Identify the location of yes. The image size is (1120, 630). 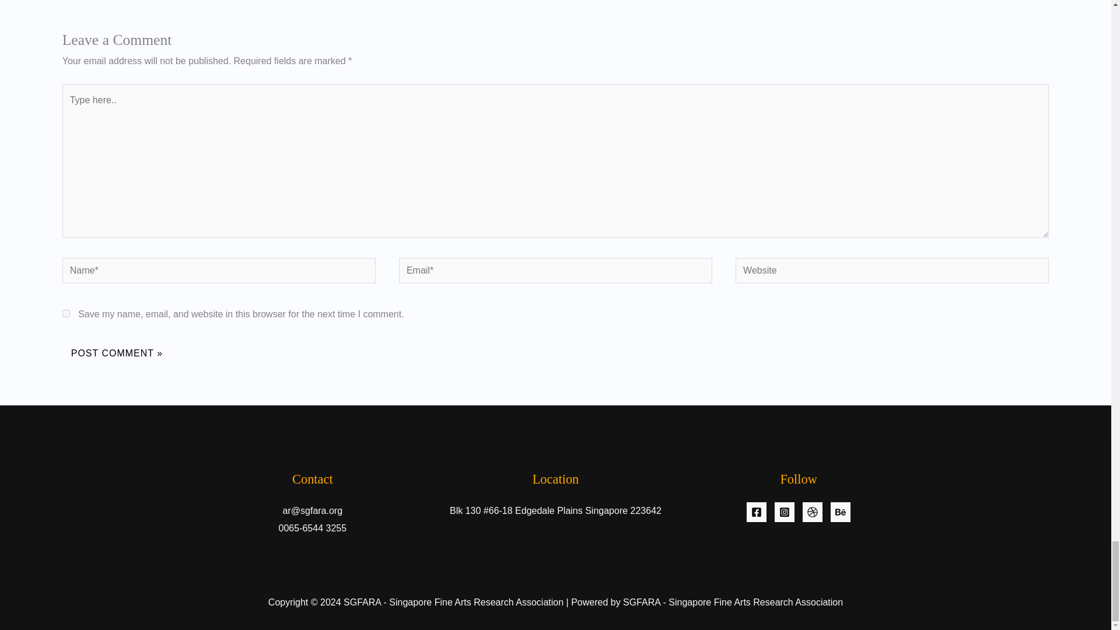
(66, 314).